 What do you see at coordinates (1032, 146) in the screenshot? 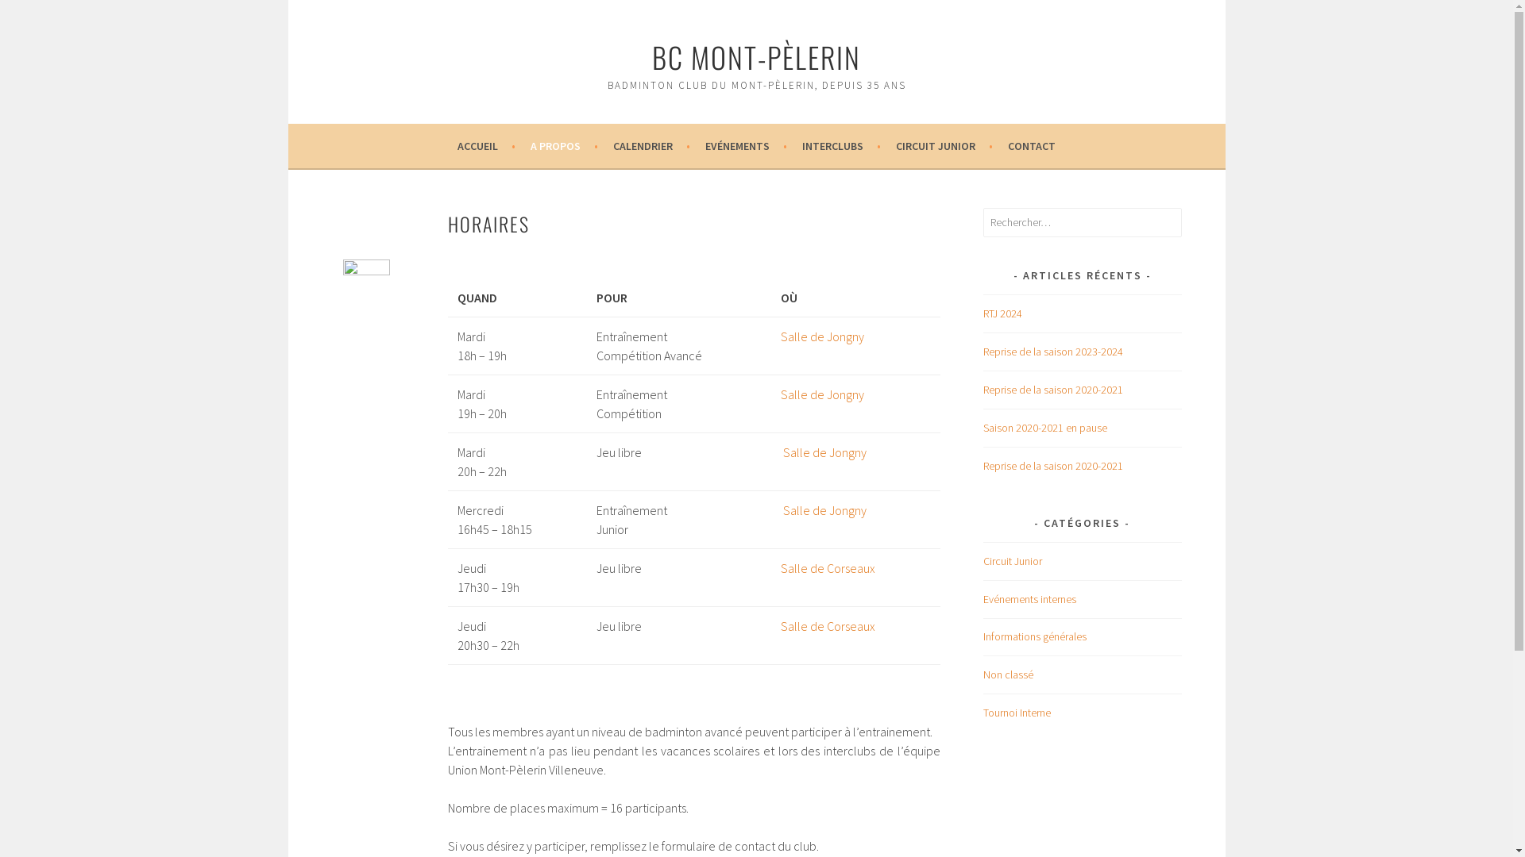
I see `CONTACT` at bounding box center [1032, 146].